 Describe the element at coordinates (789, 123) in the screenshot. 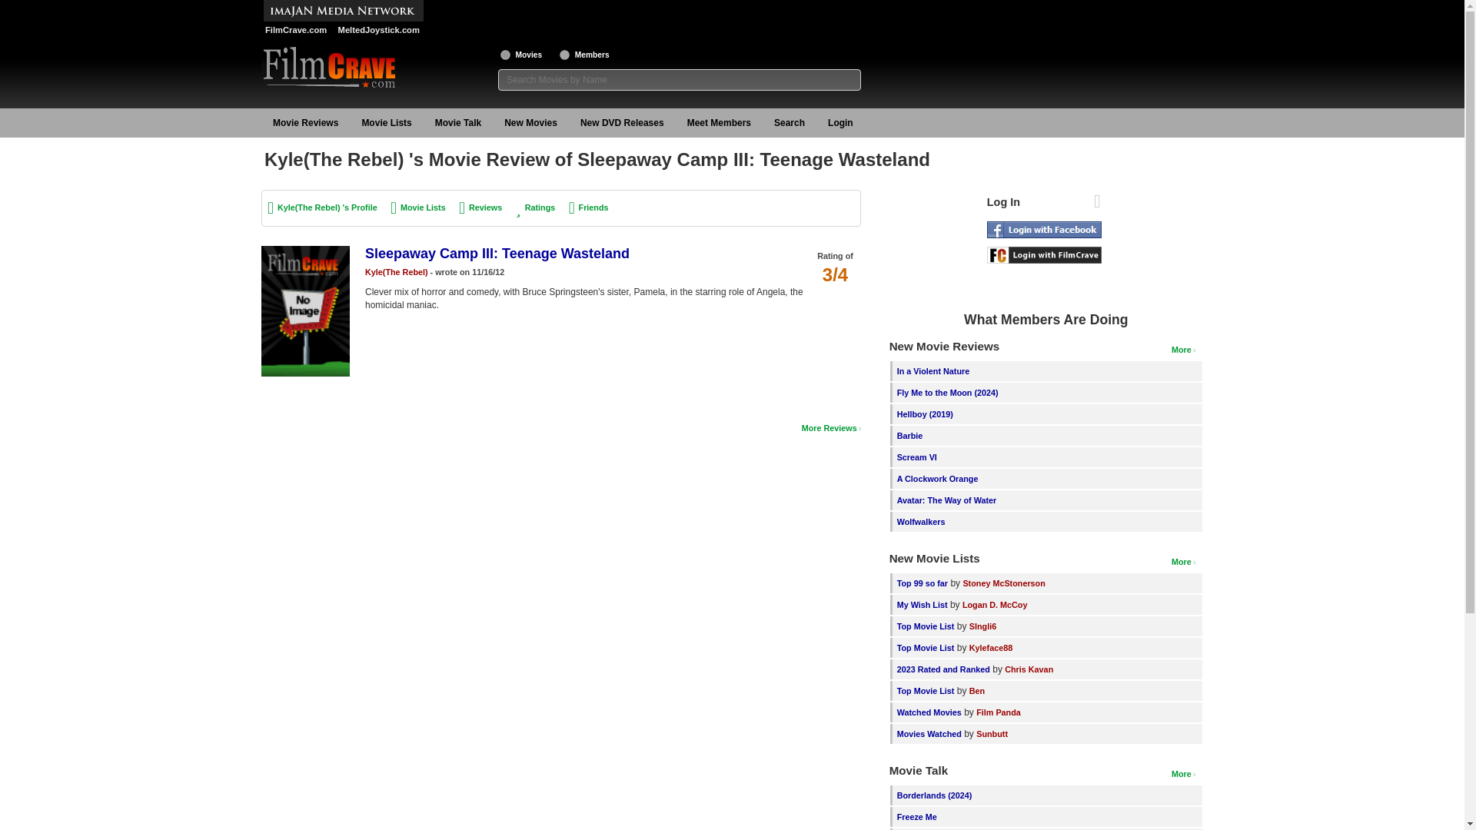

I see `Search` at that location.